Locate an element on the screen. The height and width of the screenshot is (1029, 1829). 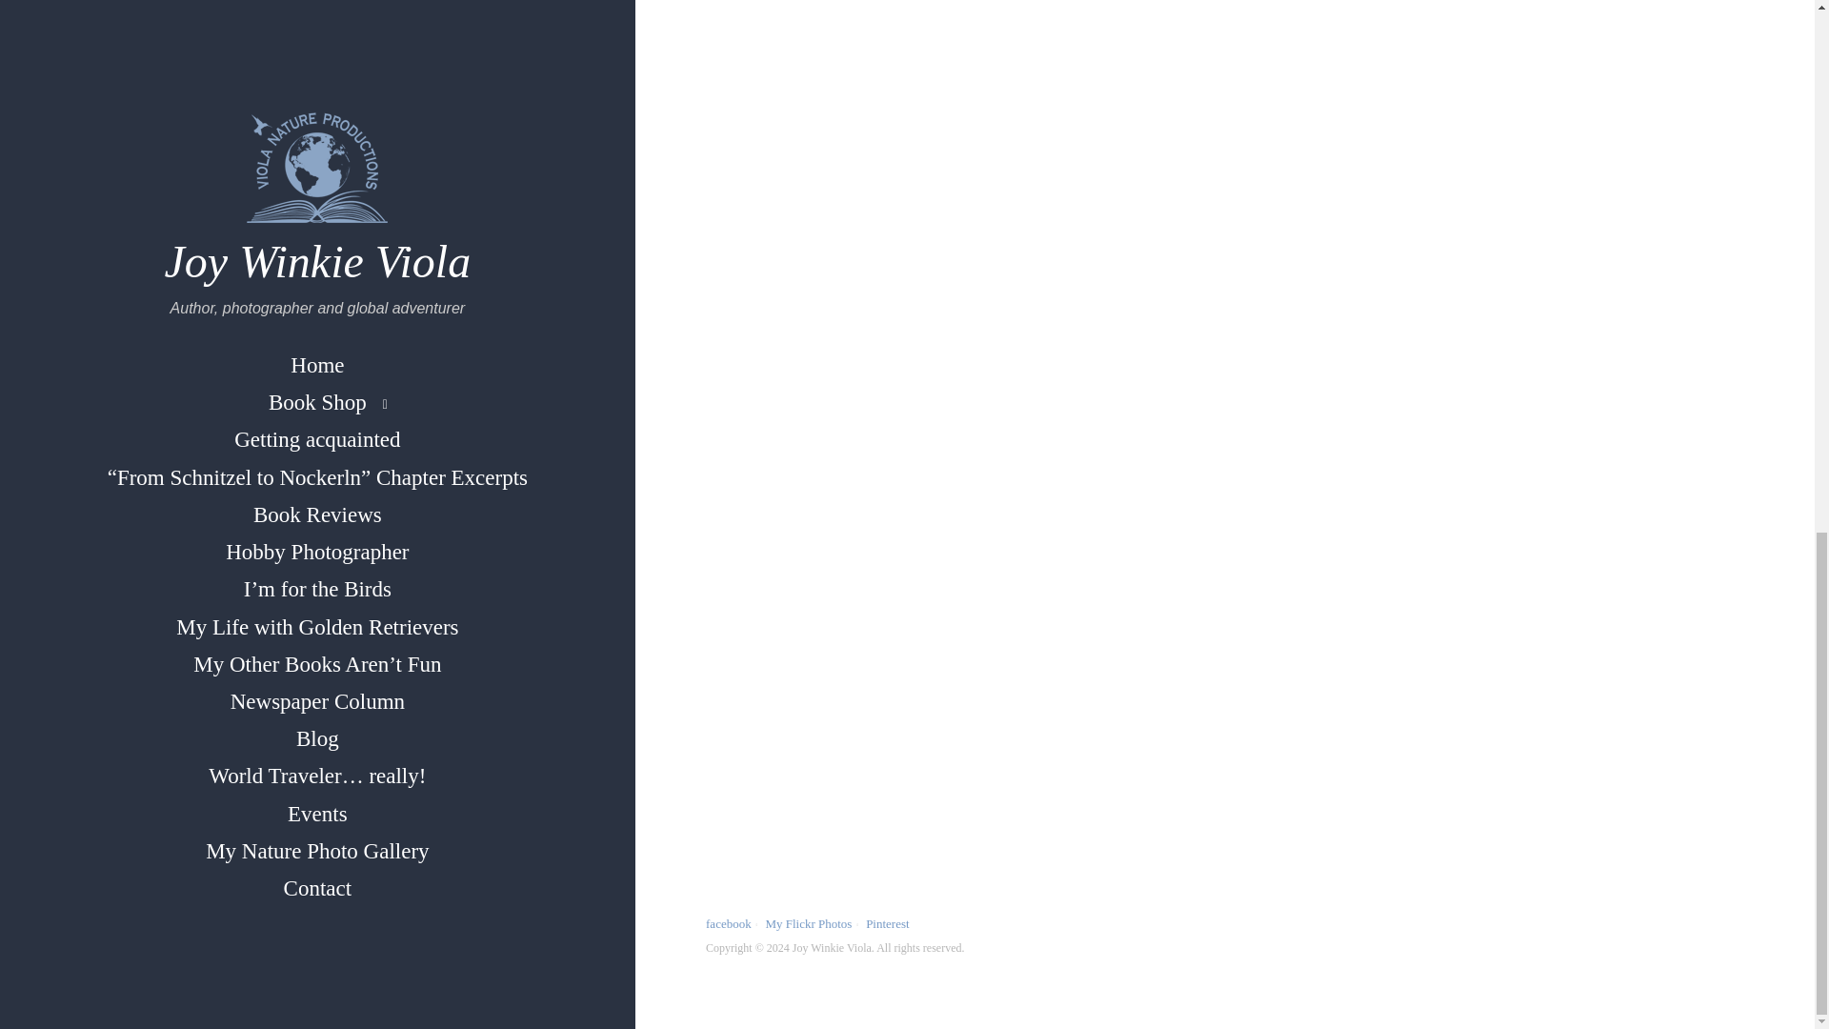
Pinterest is located at coordinates (887, 924).